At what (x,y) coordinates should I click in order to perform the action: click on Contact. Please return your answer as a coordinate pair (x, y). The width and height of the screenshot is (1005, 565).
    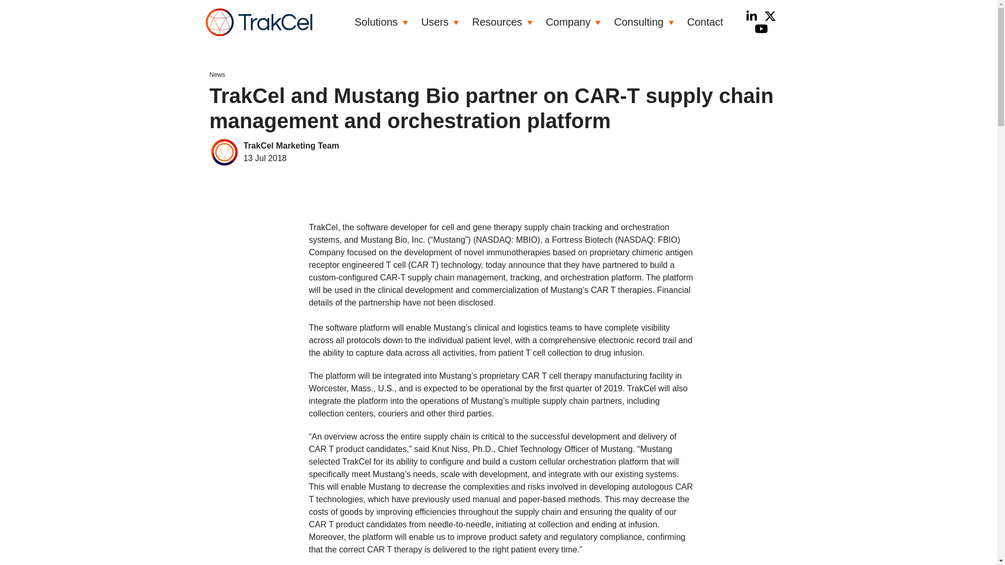
    Looking at the image, I should click on (706, 22).